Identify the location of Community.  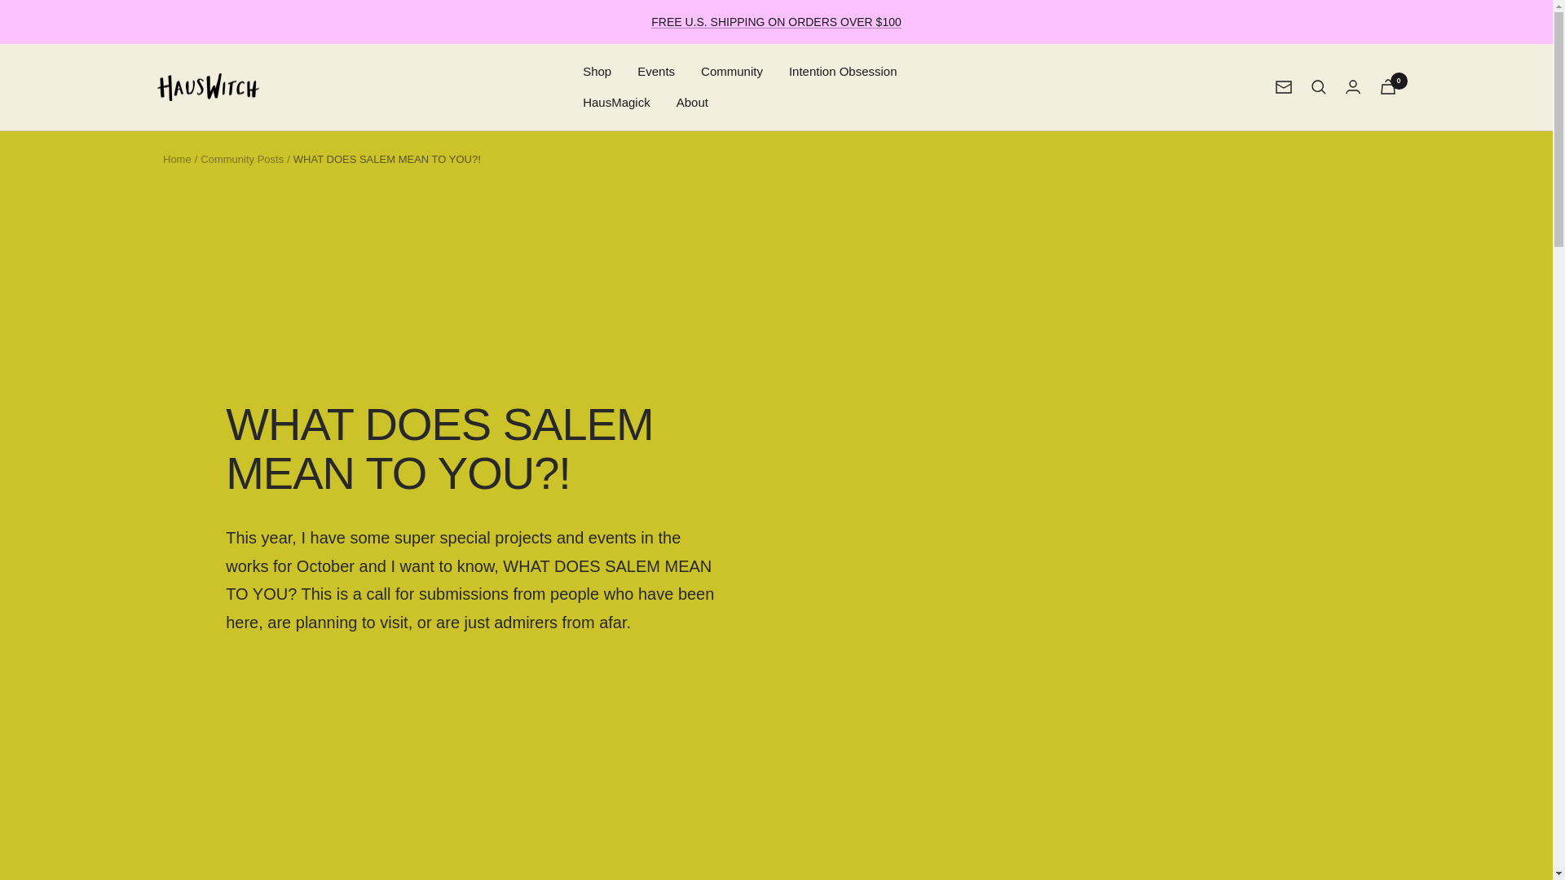
(732, 72).